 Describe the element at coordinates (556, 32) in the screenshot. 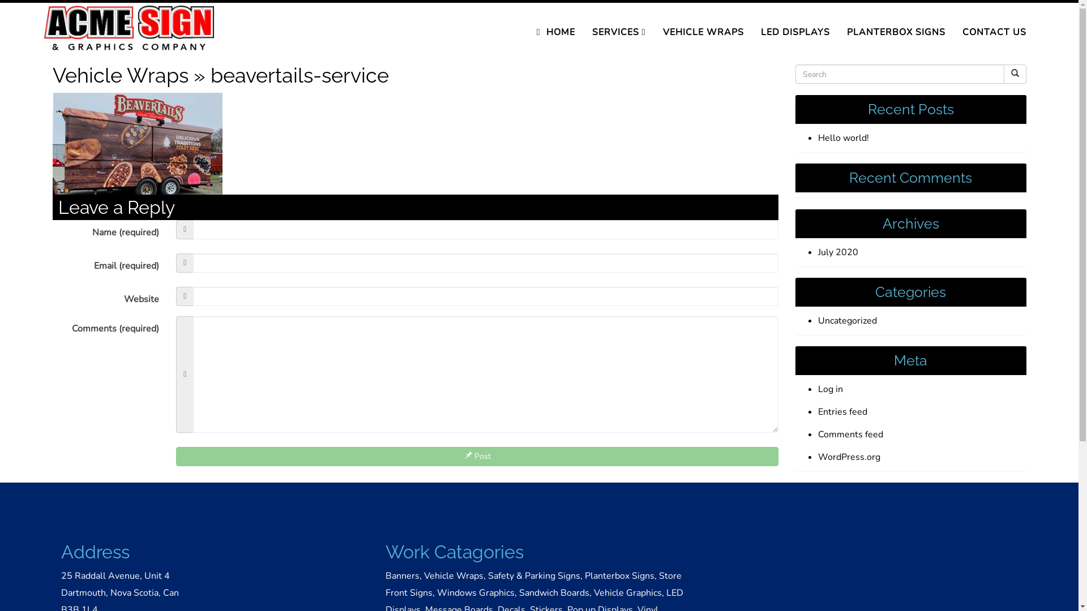

I see ` HOME` at that location.